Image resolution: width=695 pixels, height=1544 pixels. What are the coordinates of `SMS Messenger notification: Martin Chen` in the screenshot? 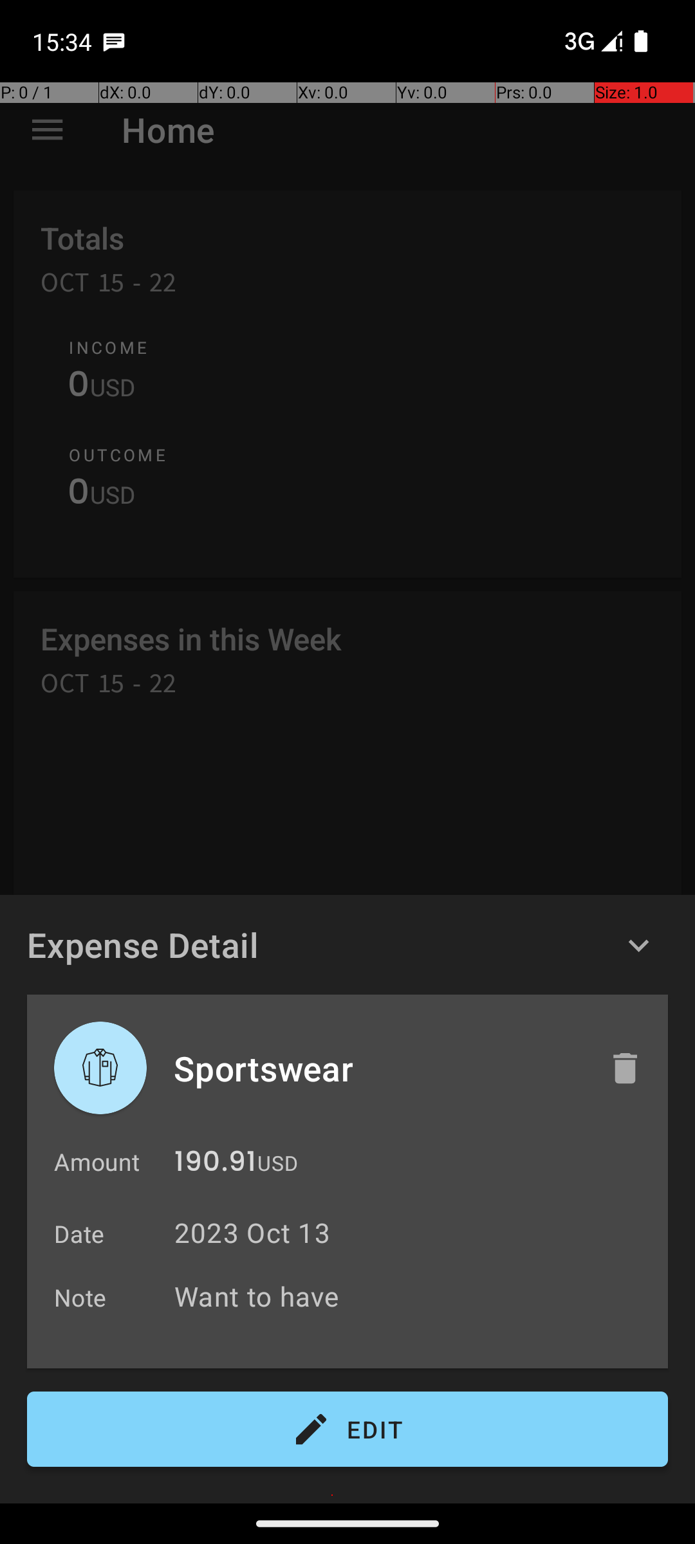 It's located at (114, 41).